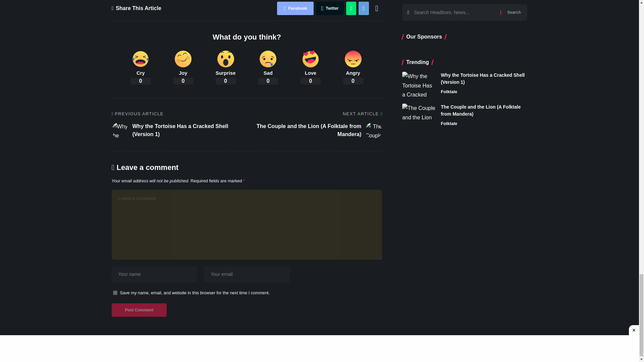  What do you see at coordinates (329, 8) in the screenshot?
I see `Twitter` at bounding box center [329, 8].